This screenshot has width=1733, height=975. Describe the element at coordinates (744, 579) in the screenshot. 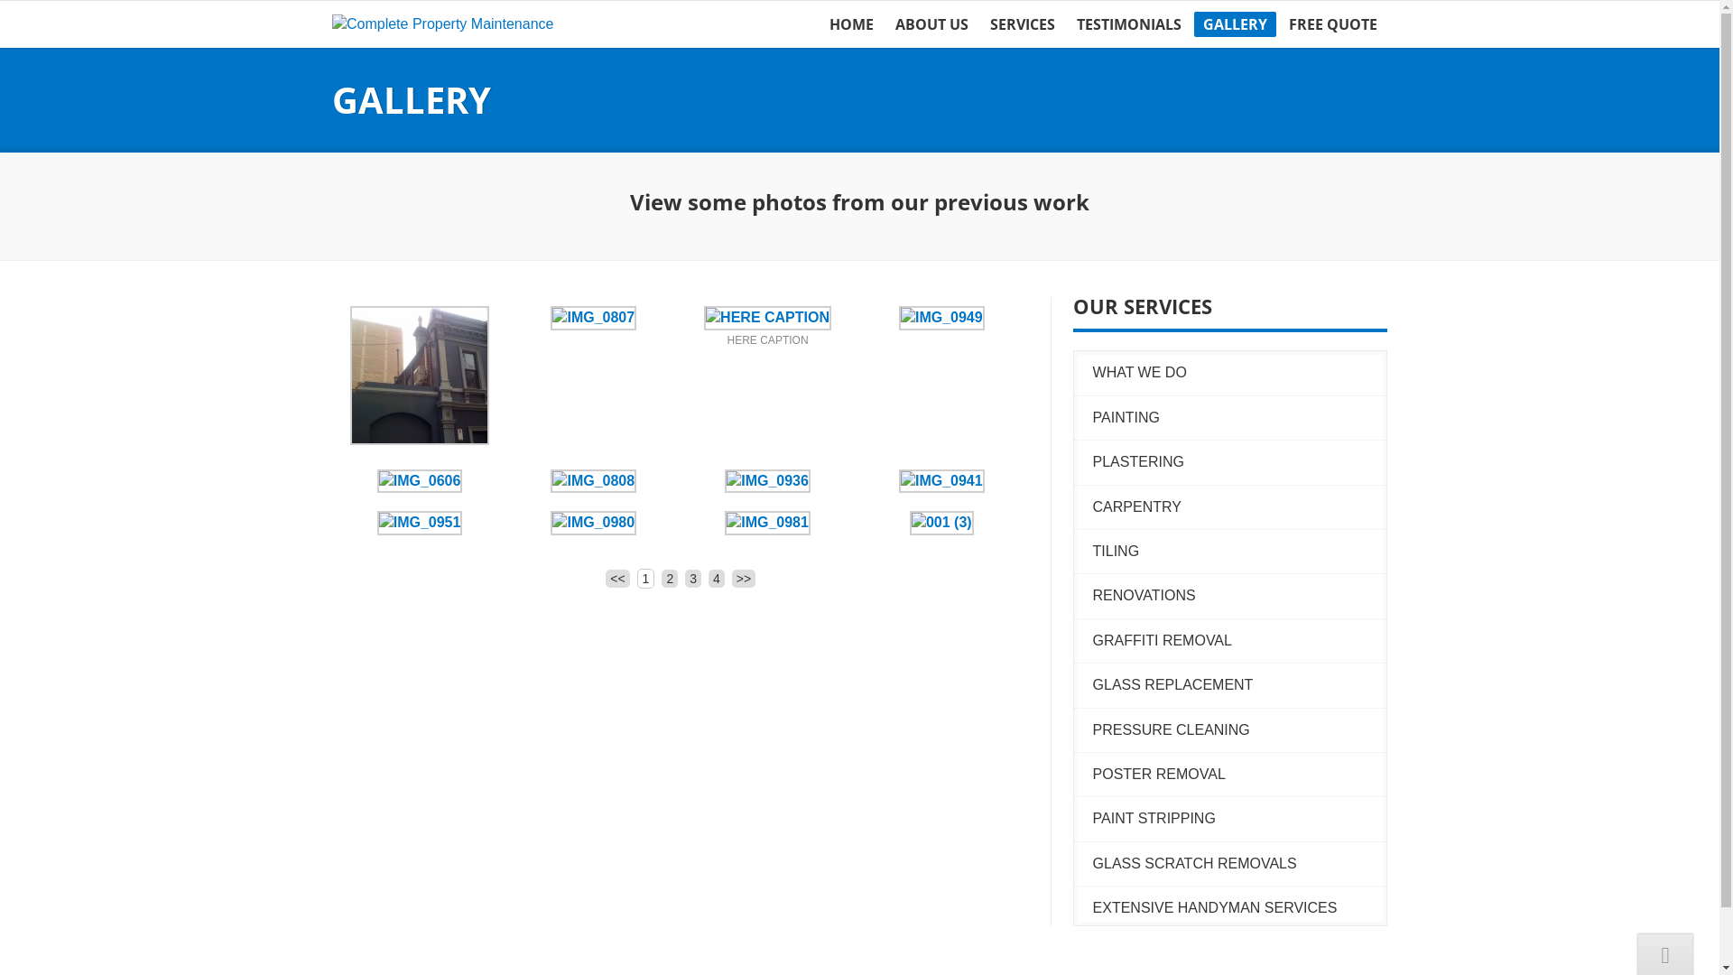

I see `>>` at that location.